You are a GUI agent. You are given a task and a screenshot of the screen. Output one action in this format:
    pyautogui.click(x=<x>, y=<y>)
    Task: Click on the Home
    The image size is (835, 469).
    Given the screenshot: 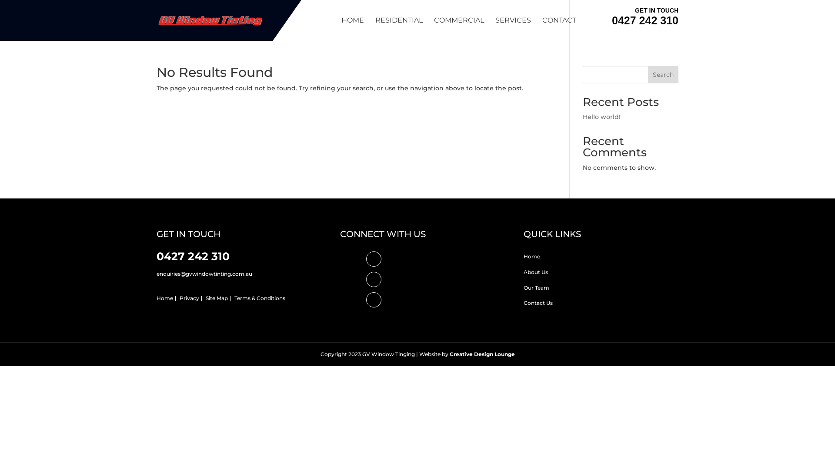 What is the action you would take?
    pyautogui.click(x=165, y=298)
    